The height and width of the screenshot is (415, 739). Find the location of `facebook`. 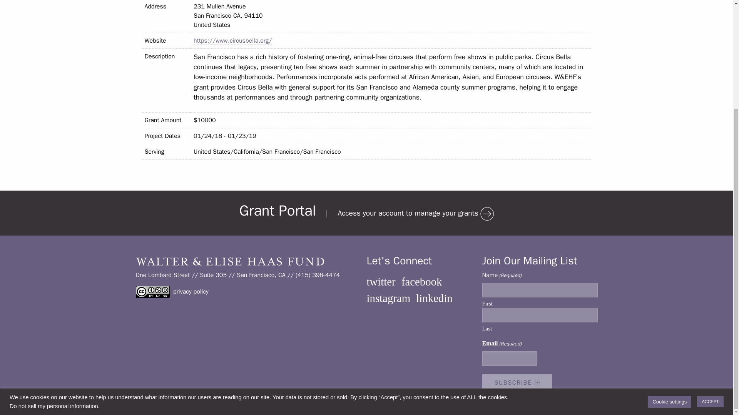

facebook is located at coordinates (421, 282).